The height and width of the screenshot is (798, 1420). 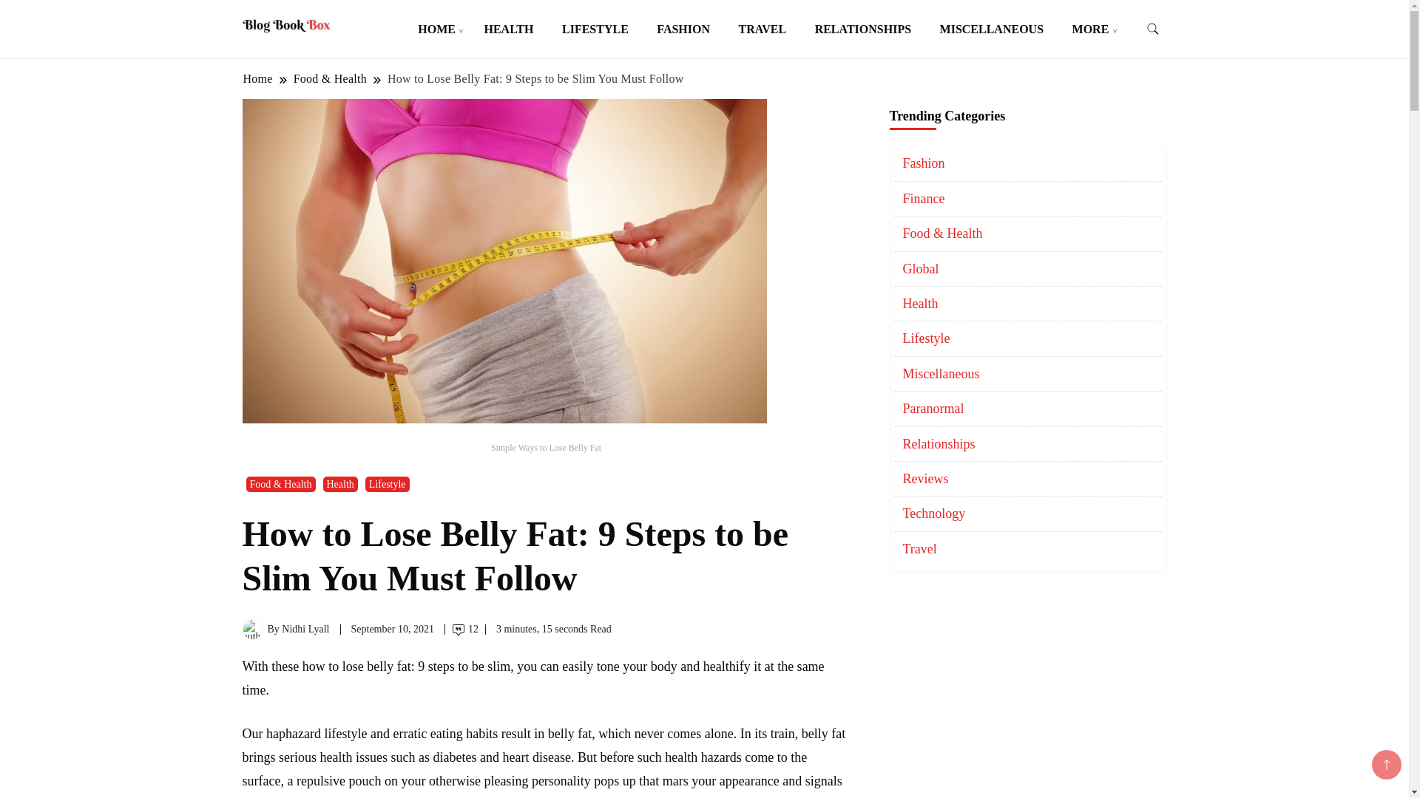 What do you see at coordinates (436, 29) in the screenshot?
I see `HOME` at bounding box center [436, 29].